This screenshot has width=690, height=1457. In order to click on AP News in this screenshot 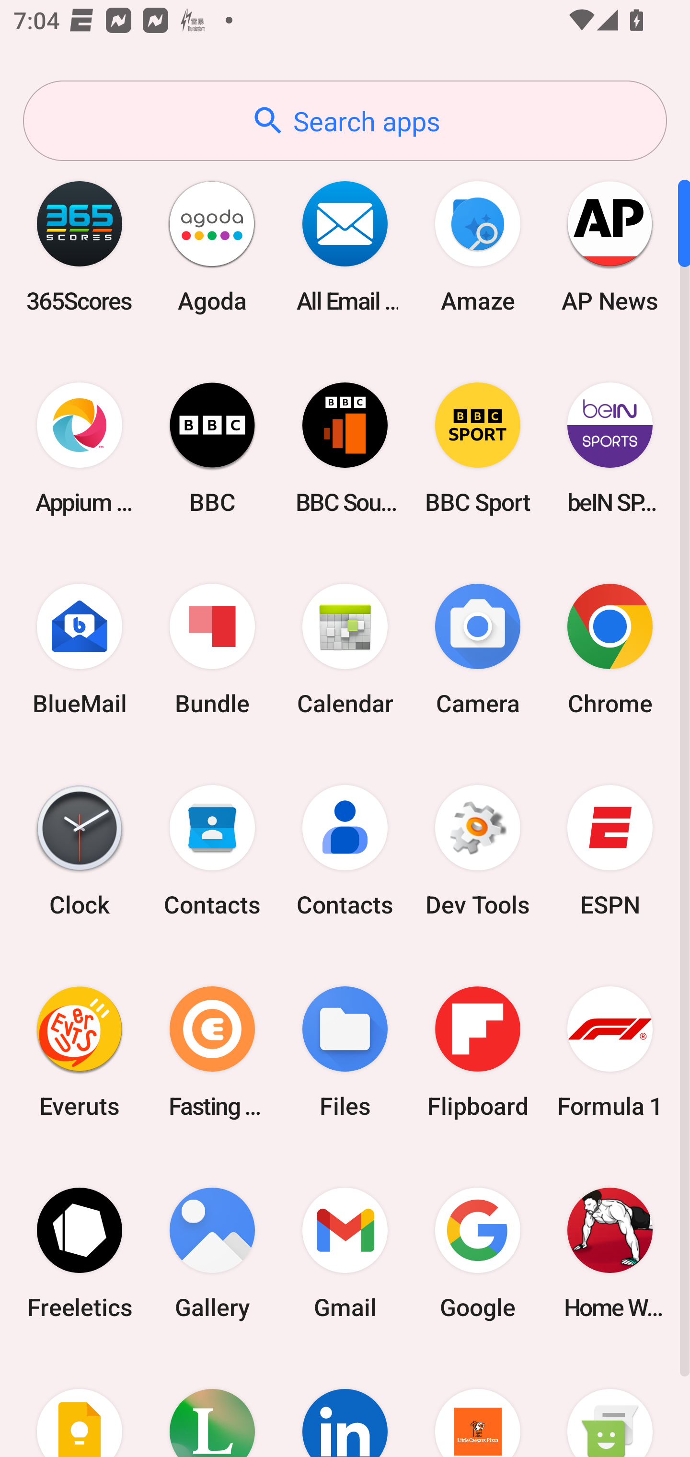, I will do `click(610, 246)`.